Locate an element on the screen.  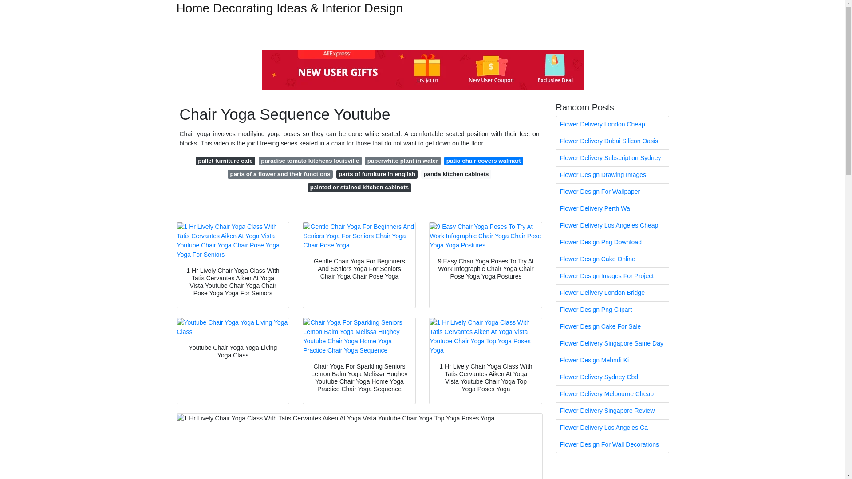
Flower Design Png Download is located at coordinates (612, 242).